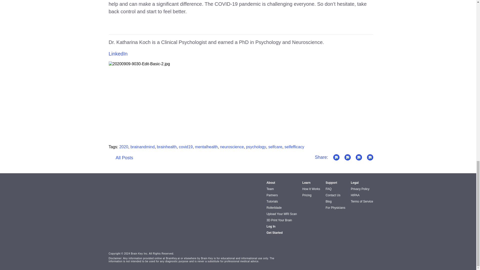 This screenshot has height=270, width=480. Describe the element at coordinates (166, 147) in the screenshot. I see `brainhealth` at that location.